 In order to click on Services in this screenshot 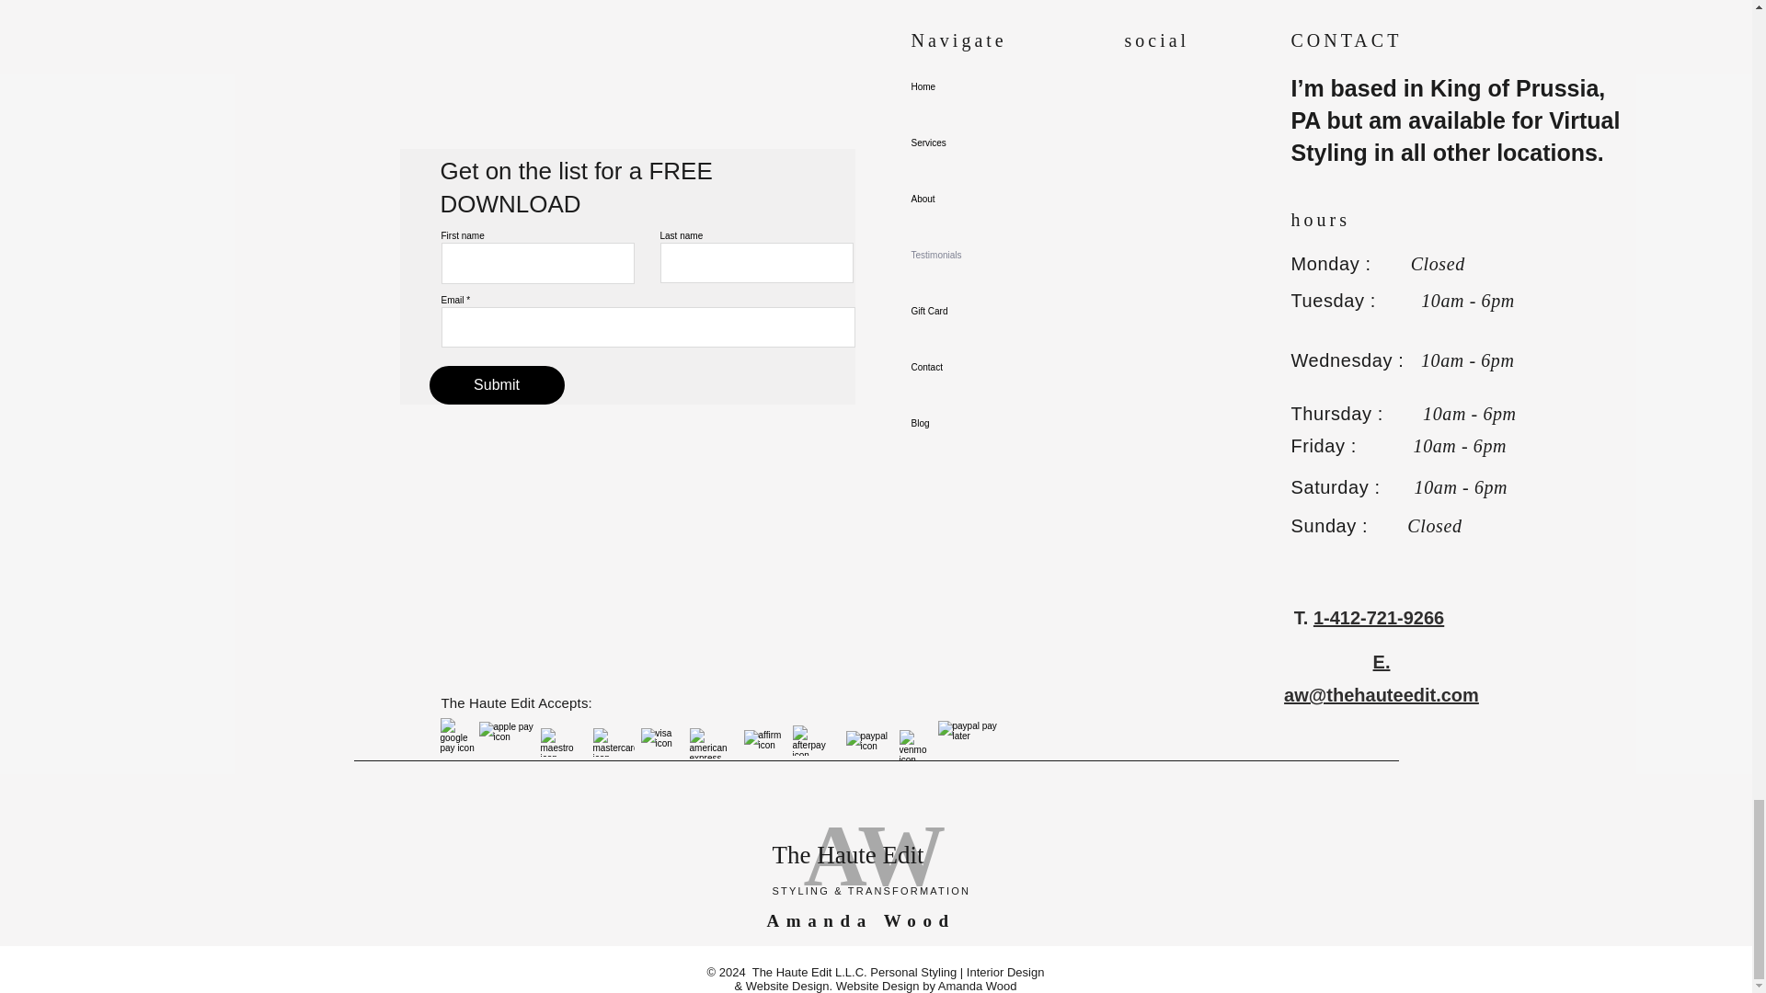, I will do `click(975, 143)`.